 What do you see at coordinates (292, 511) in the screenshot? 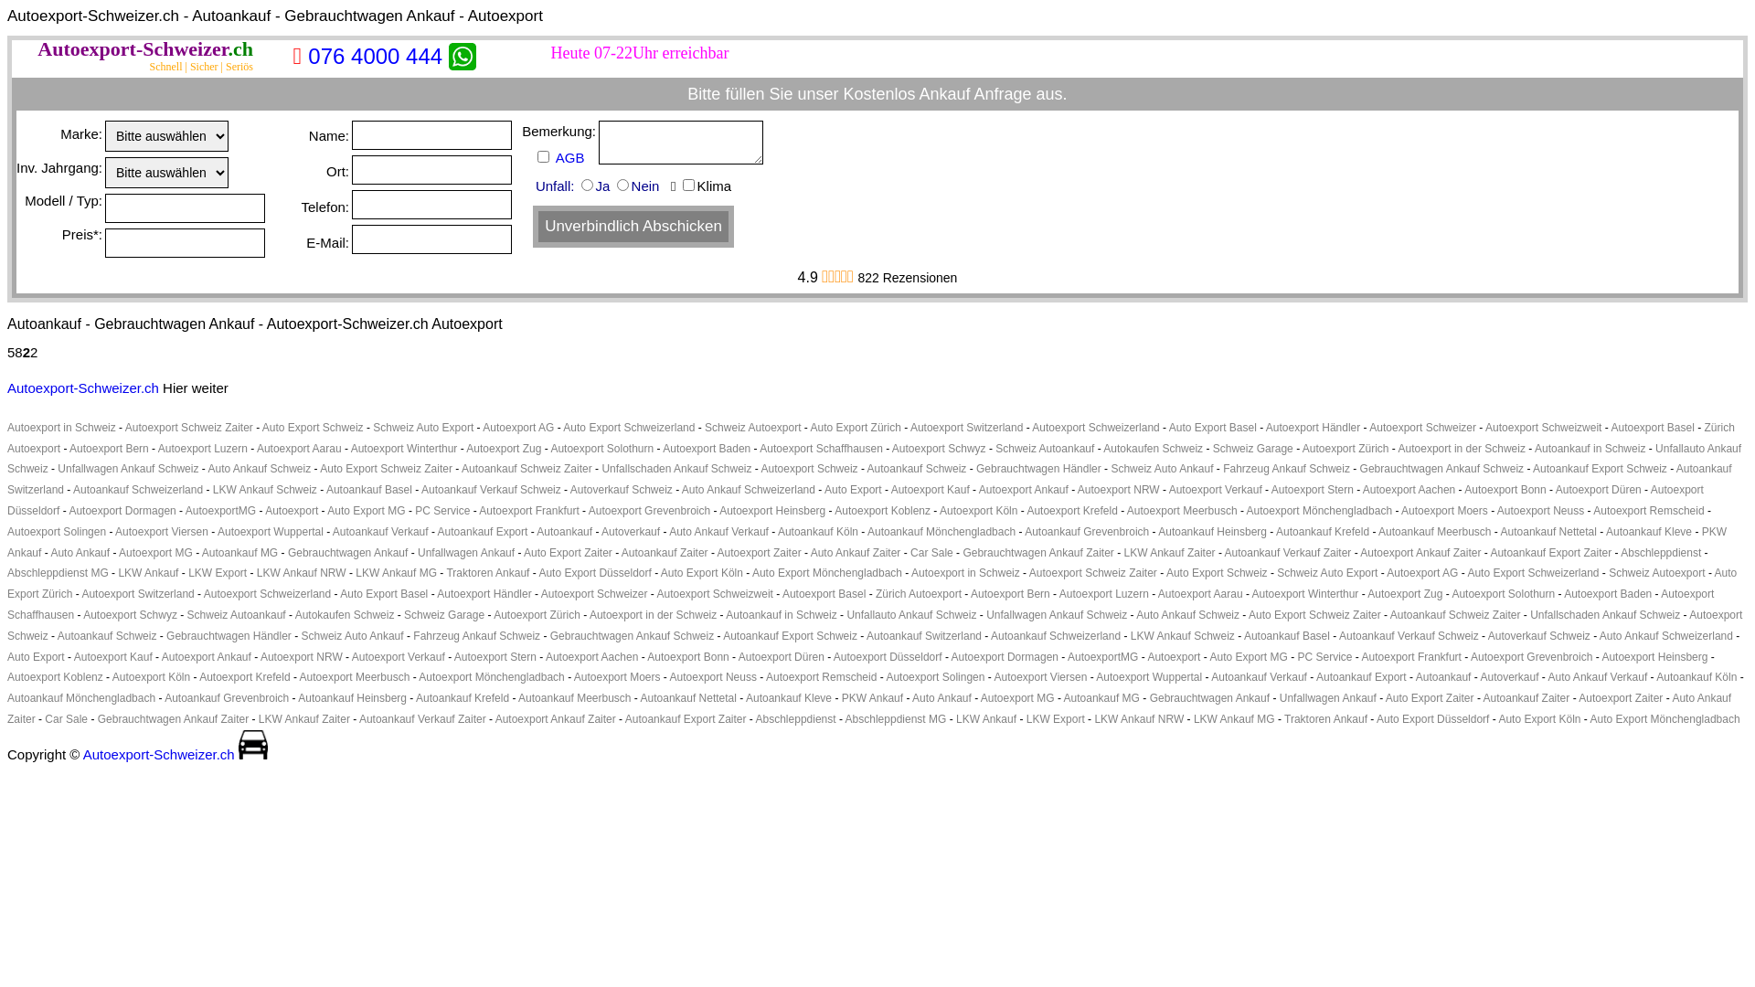
I see `Autoexport` at bounding box center [292, 511].